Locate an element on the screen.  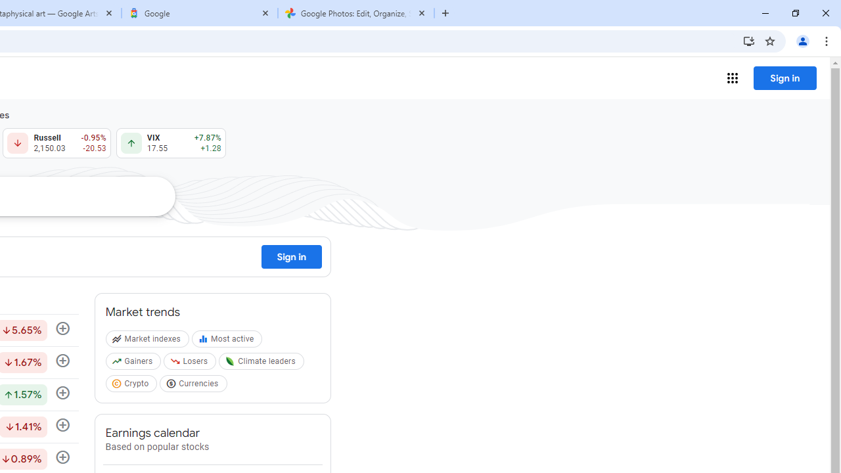
Most active is located at coordinates (229, 342).